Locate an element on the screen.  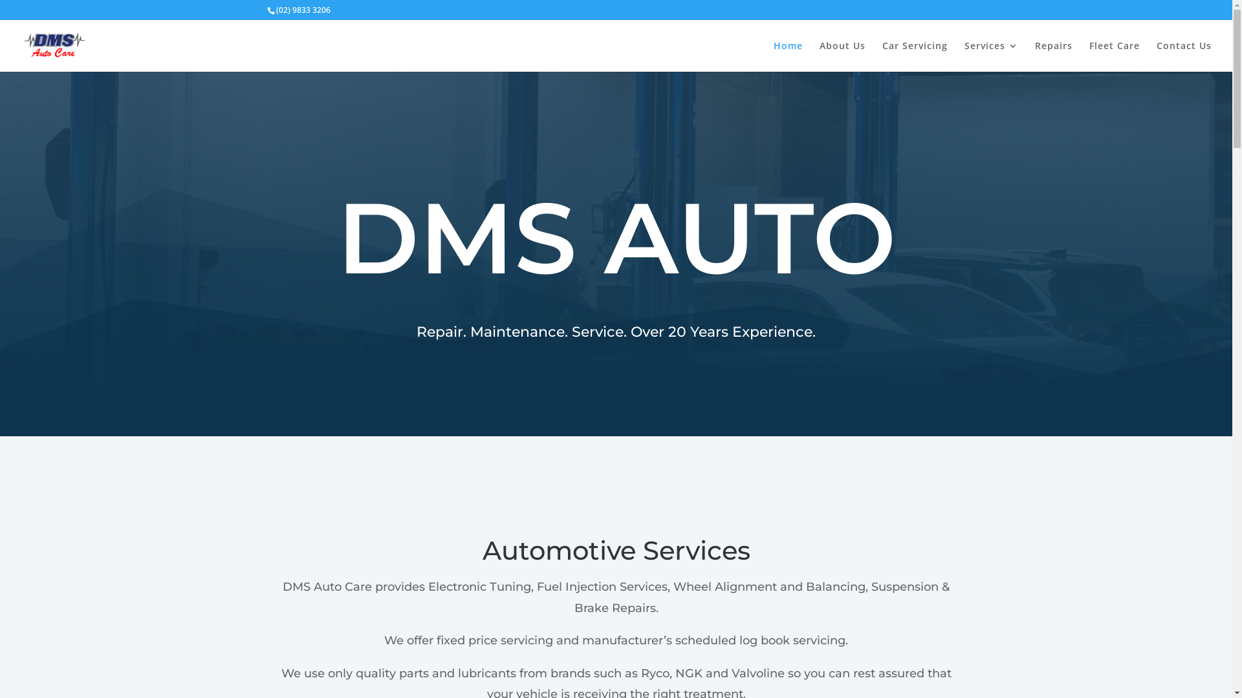
Contact Us is located at coordinates (1184, 57).